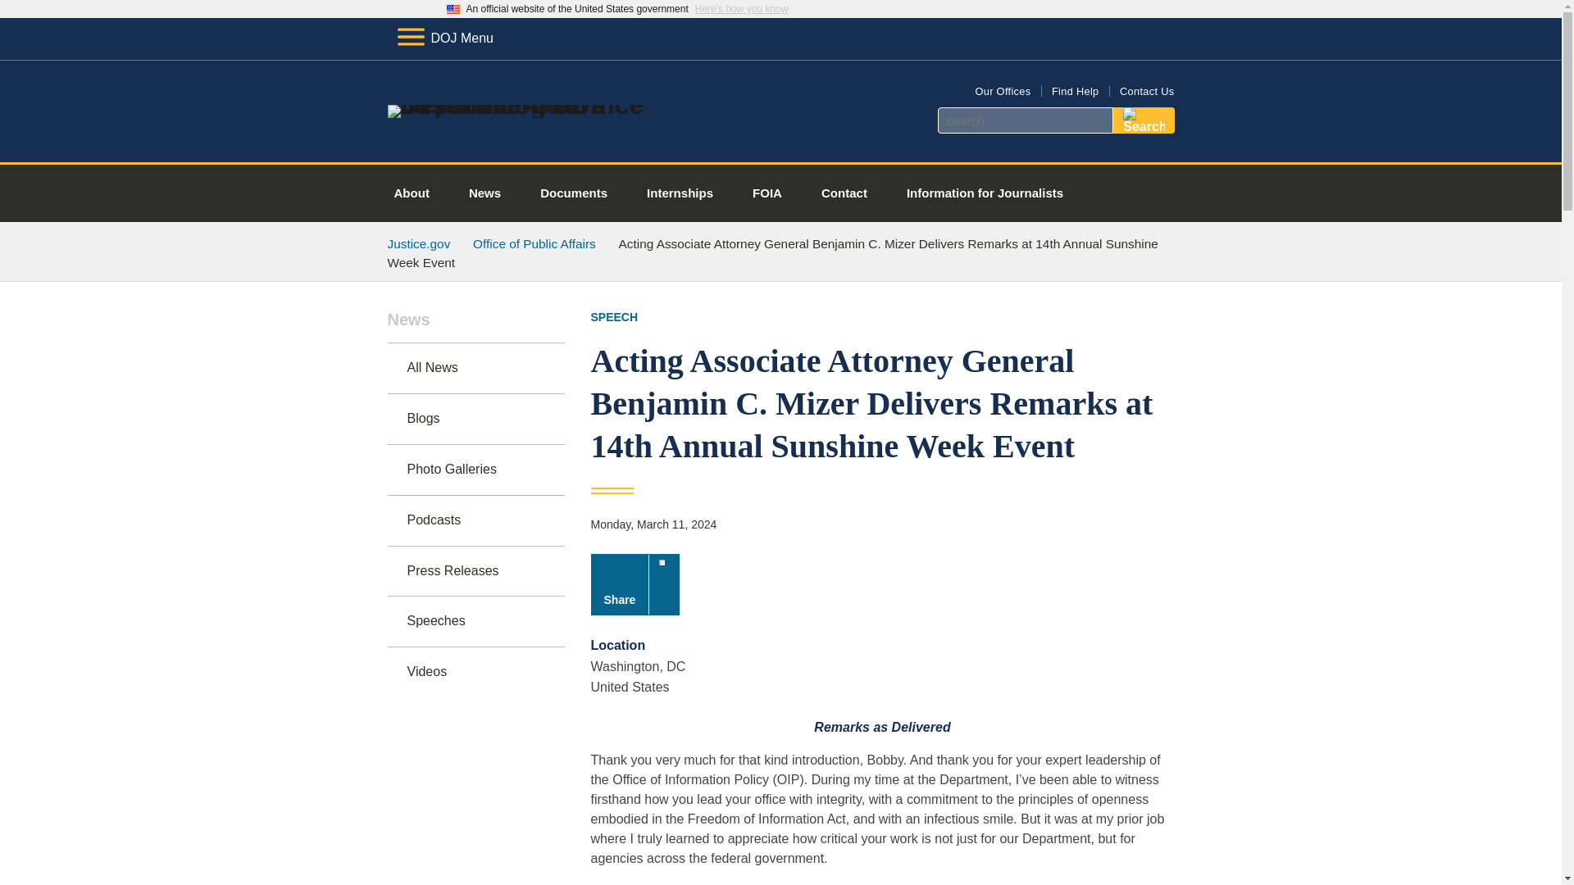 This screenshot has width=1574, height=885. What do you see at coordinates (680, 193) in the screenshot?
I see `Internships` at bounding box center [680, 193].